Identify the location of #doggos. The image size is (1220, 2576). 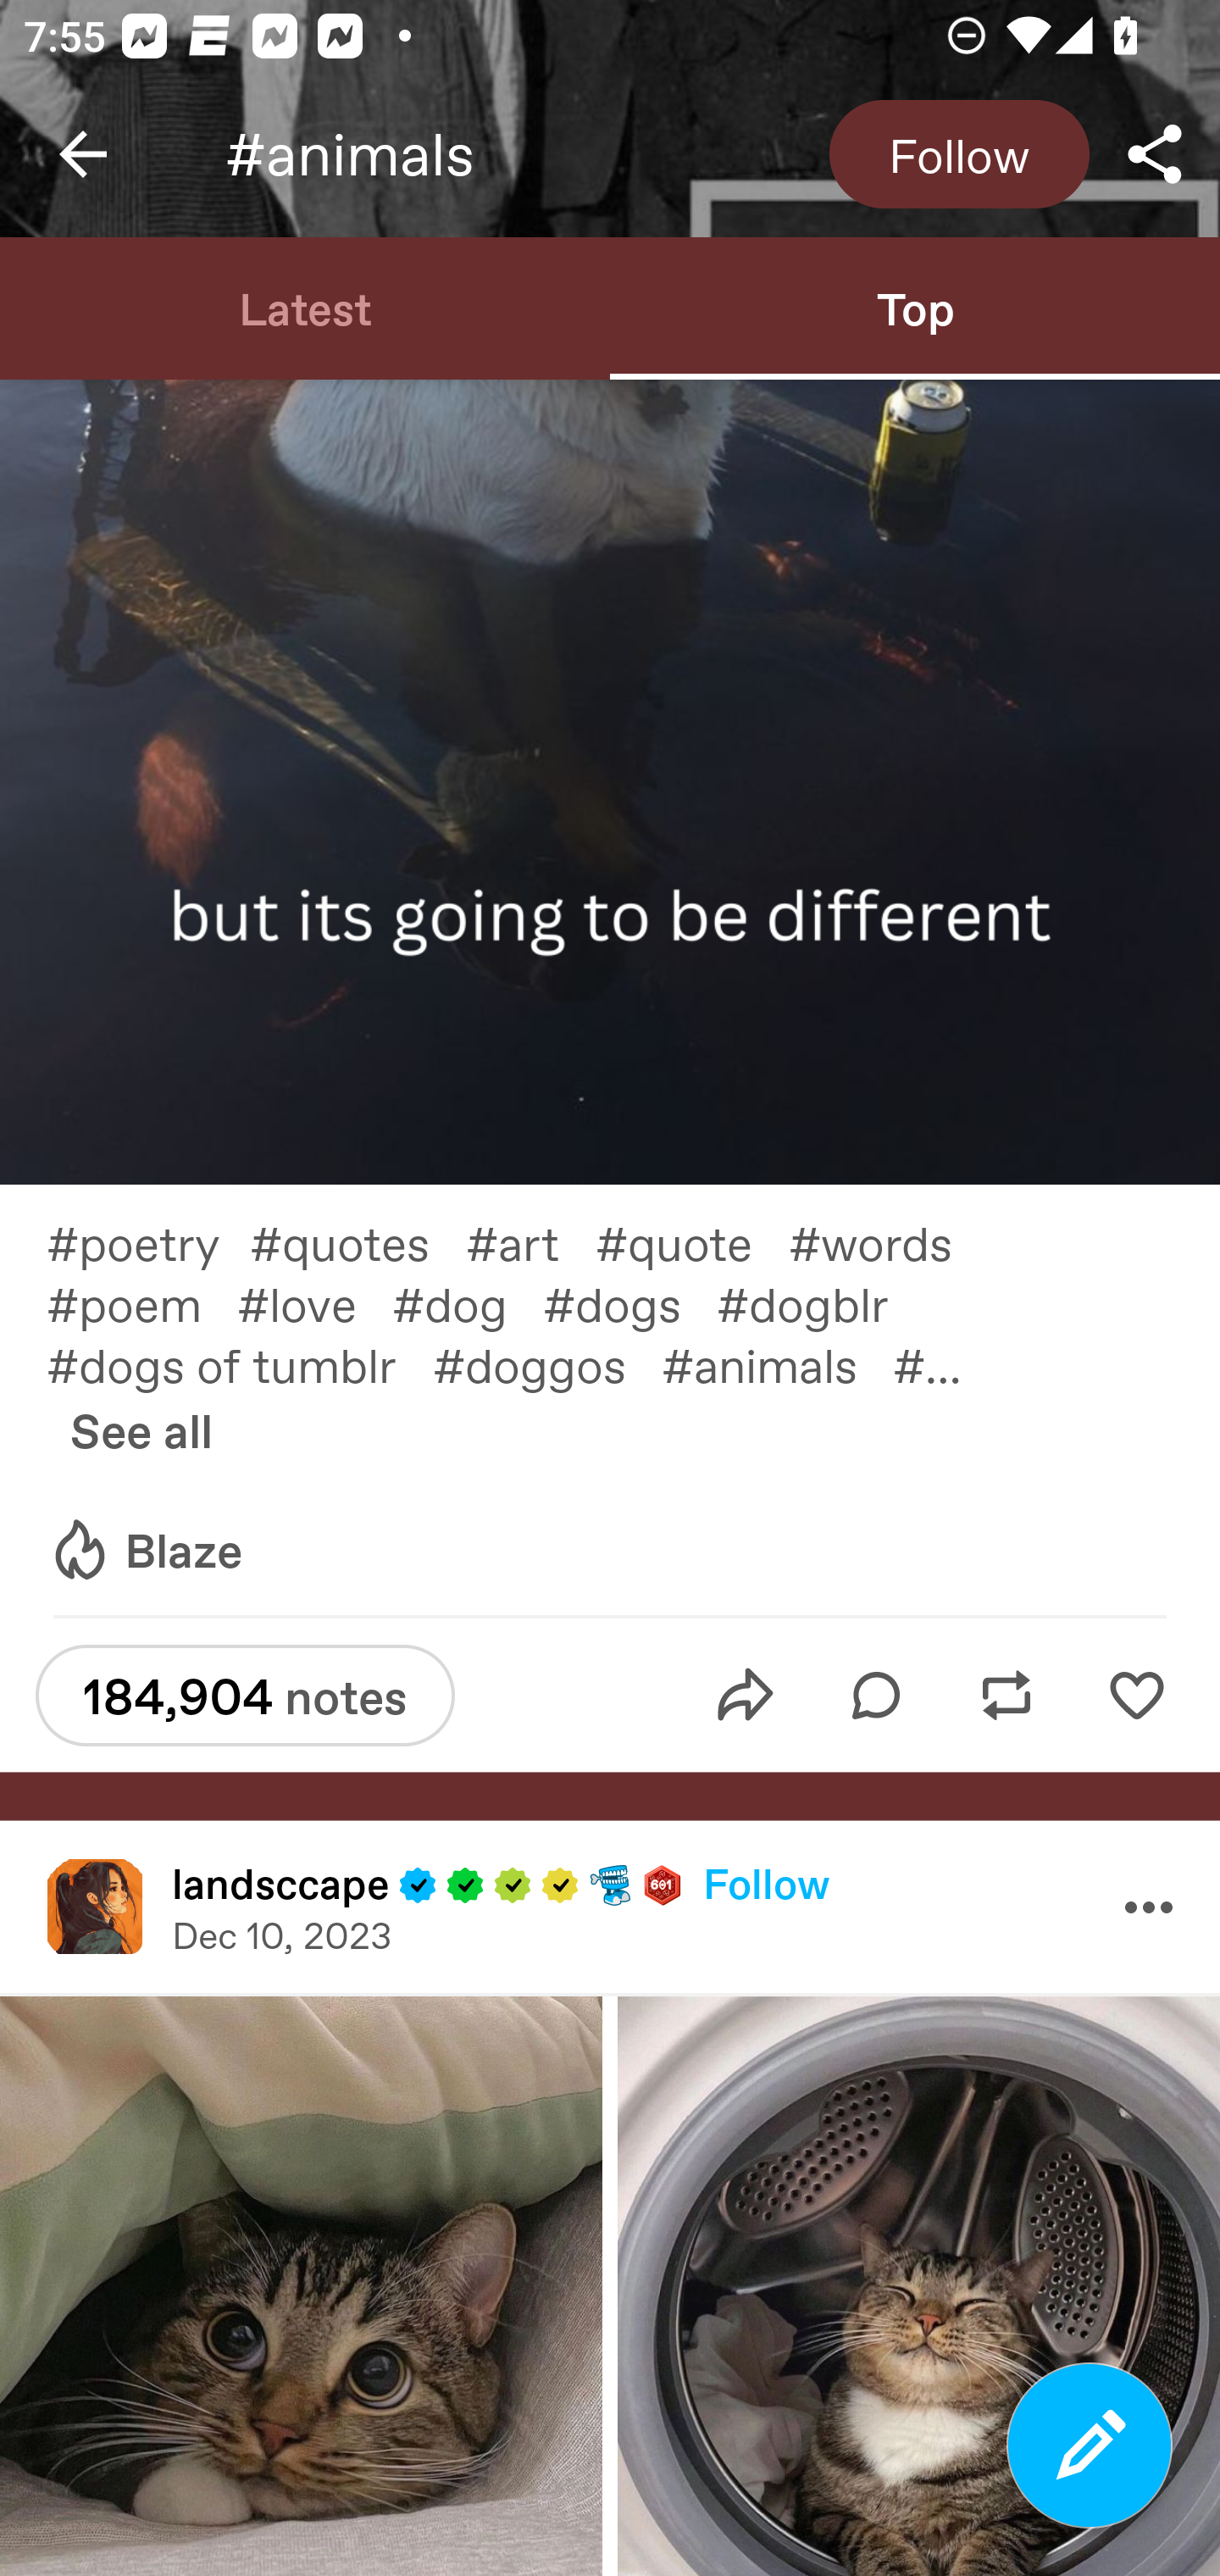
(547, 1363).